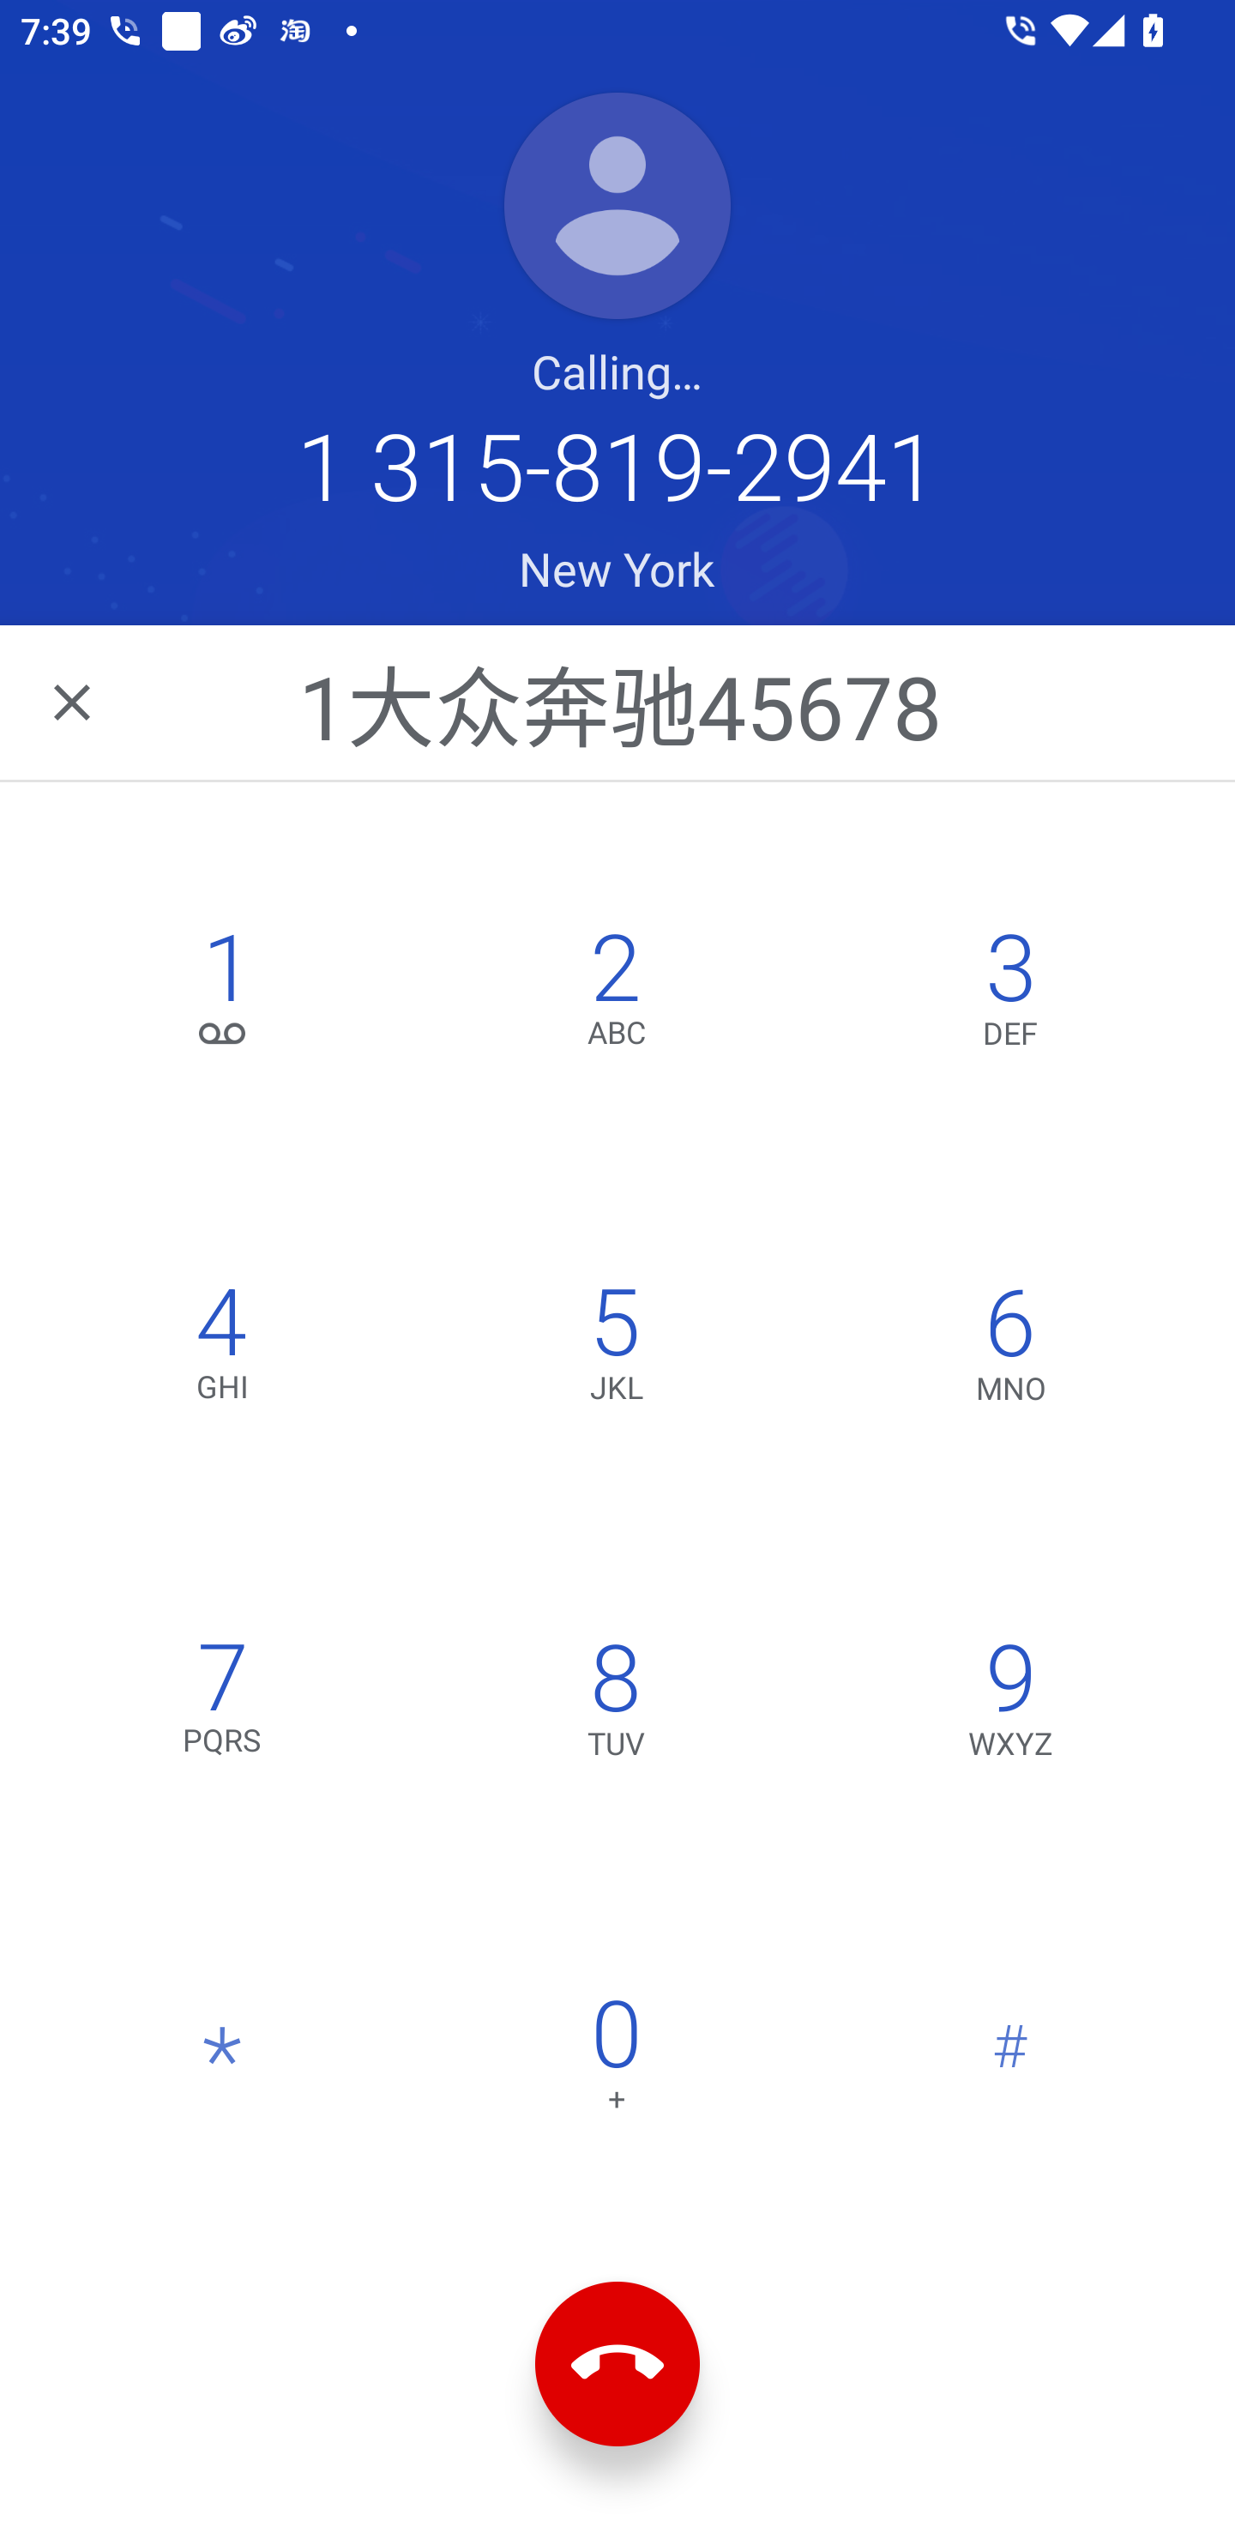  Describe the element at coordinates (1010, 2061) in the screenshot. I see `#` at that location.